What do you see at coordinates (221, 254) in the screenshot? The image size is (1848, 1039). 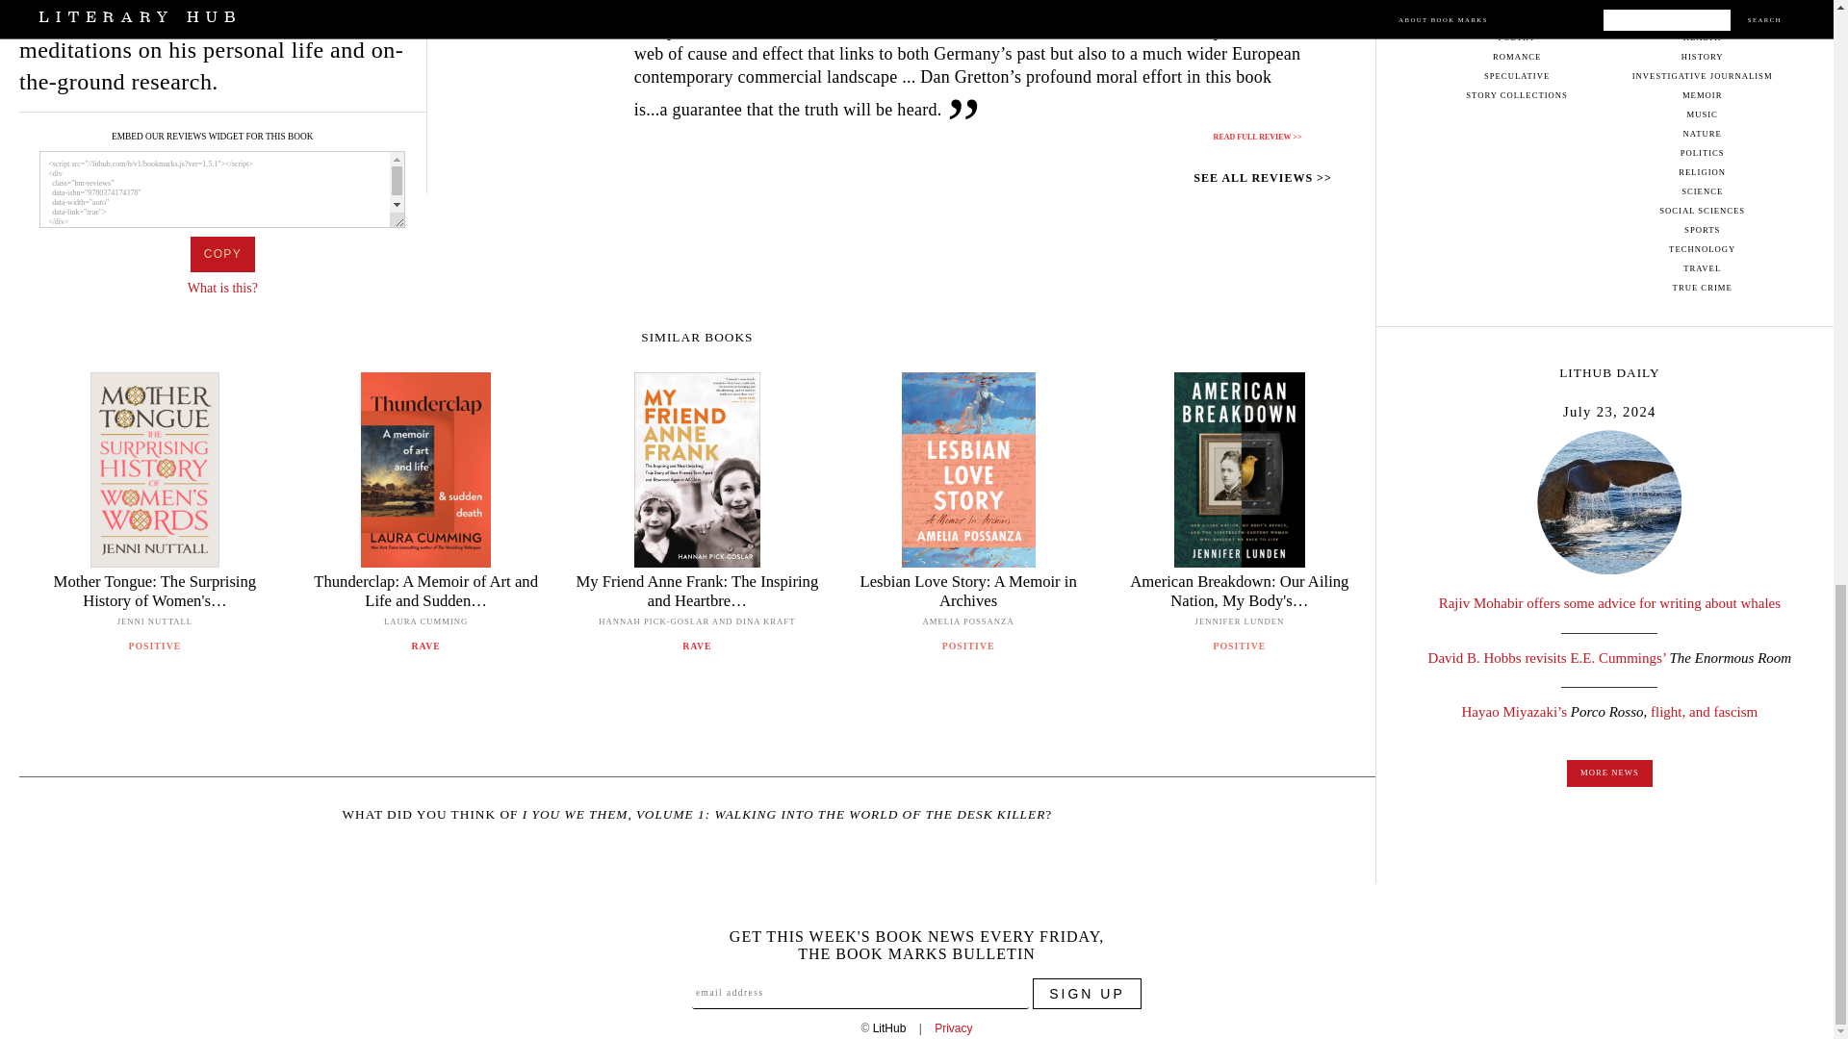 I see `Copy` at bounding box center [221, 254].